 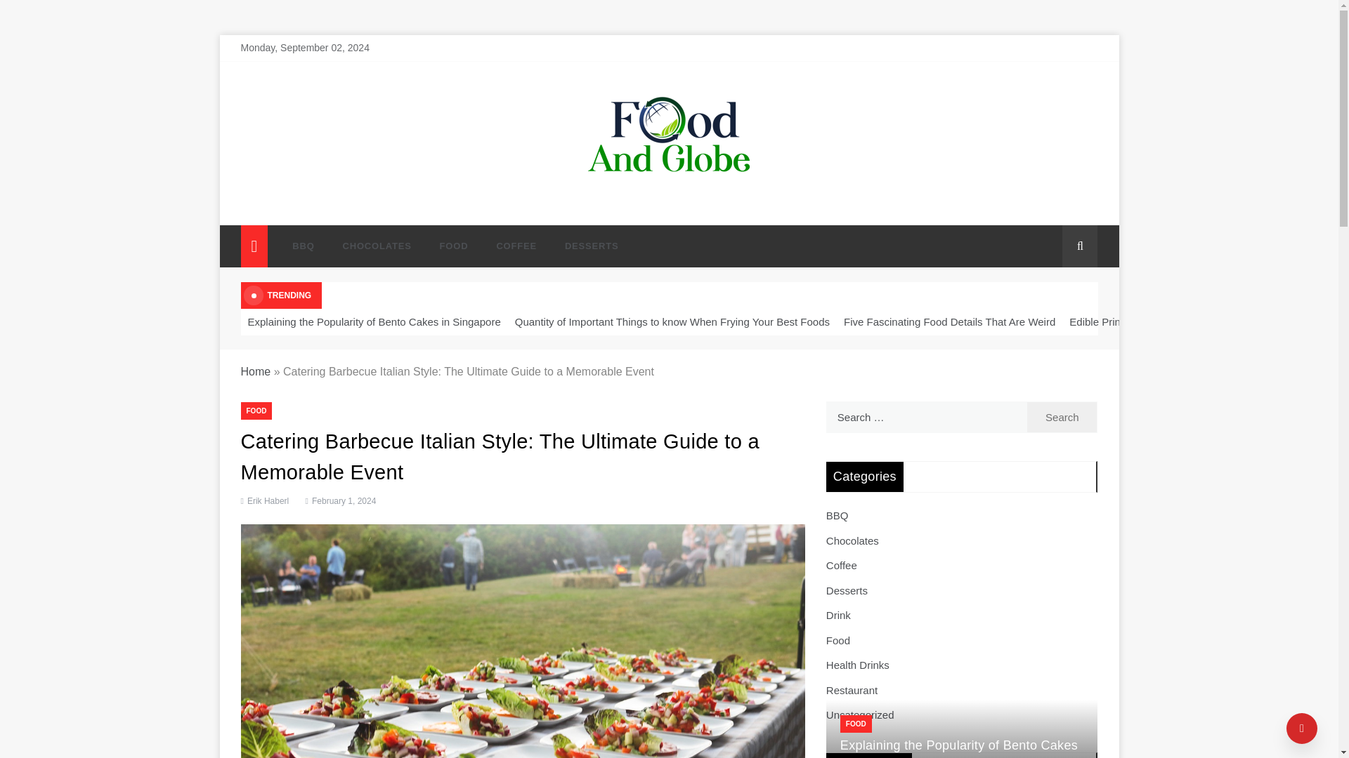 I want to click on Explaining the Popularity of Bento Cakes in Singapore, so click(x=373, y=321).